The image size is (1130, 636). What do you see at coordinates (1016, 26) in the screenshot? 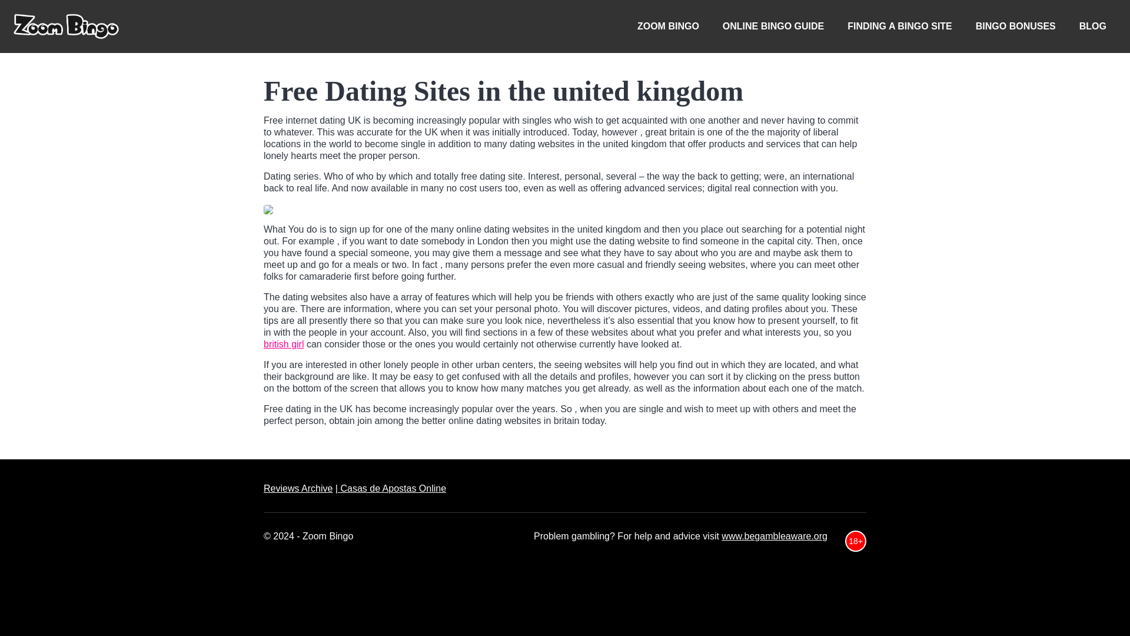
I see `BINGO BONUSES` at bounding box center [1016, 26].